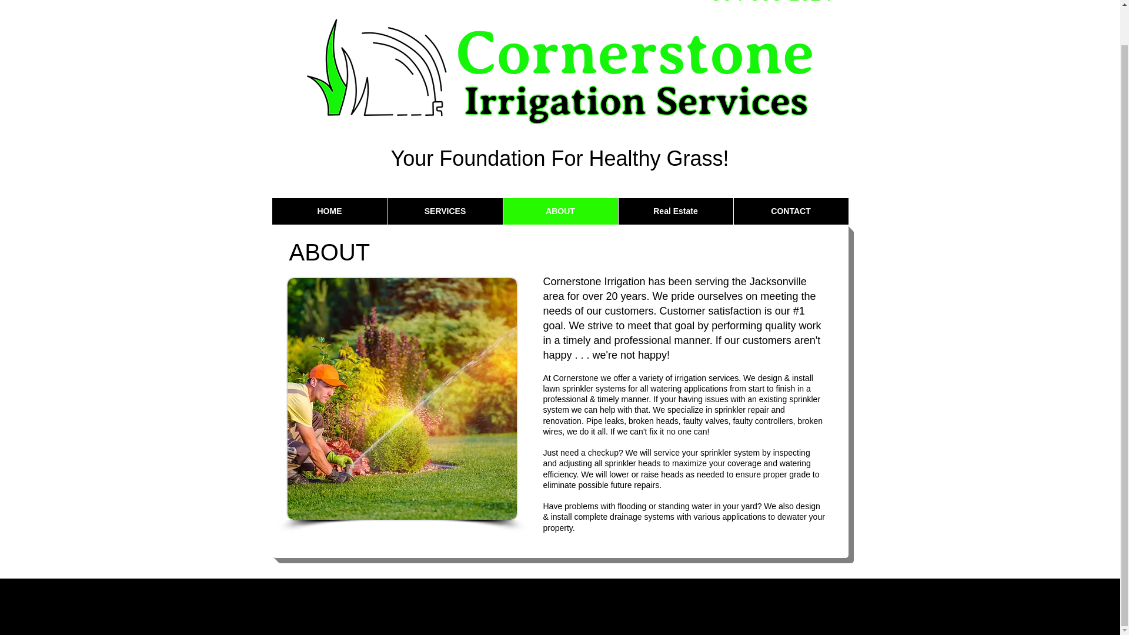  Describe the element at coordinates (675, 211) in the screenshot. I see `Real Estate` at that location.